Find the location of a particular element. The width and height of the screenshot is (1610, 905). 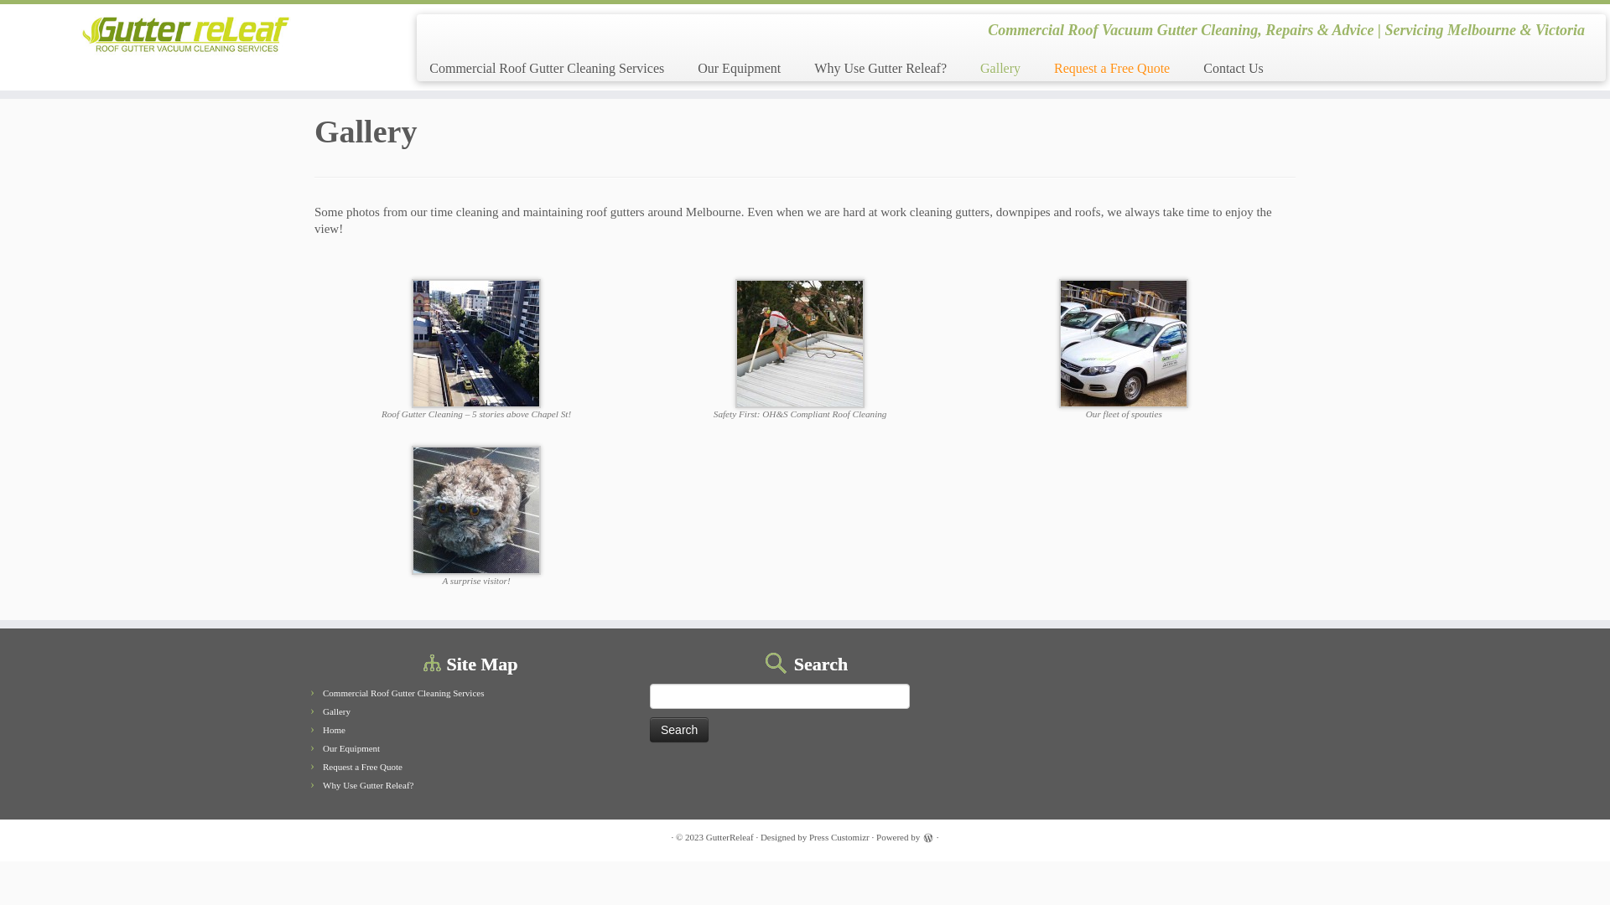

Request a Free Quote is located at coordinates (362, 767).